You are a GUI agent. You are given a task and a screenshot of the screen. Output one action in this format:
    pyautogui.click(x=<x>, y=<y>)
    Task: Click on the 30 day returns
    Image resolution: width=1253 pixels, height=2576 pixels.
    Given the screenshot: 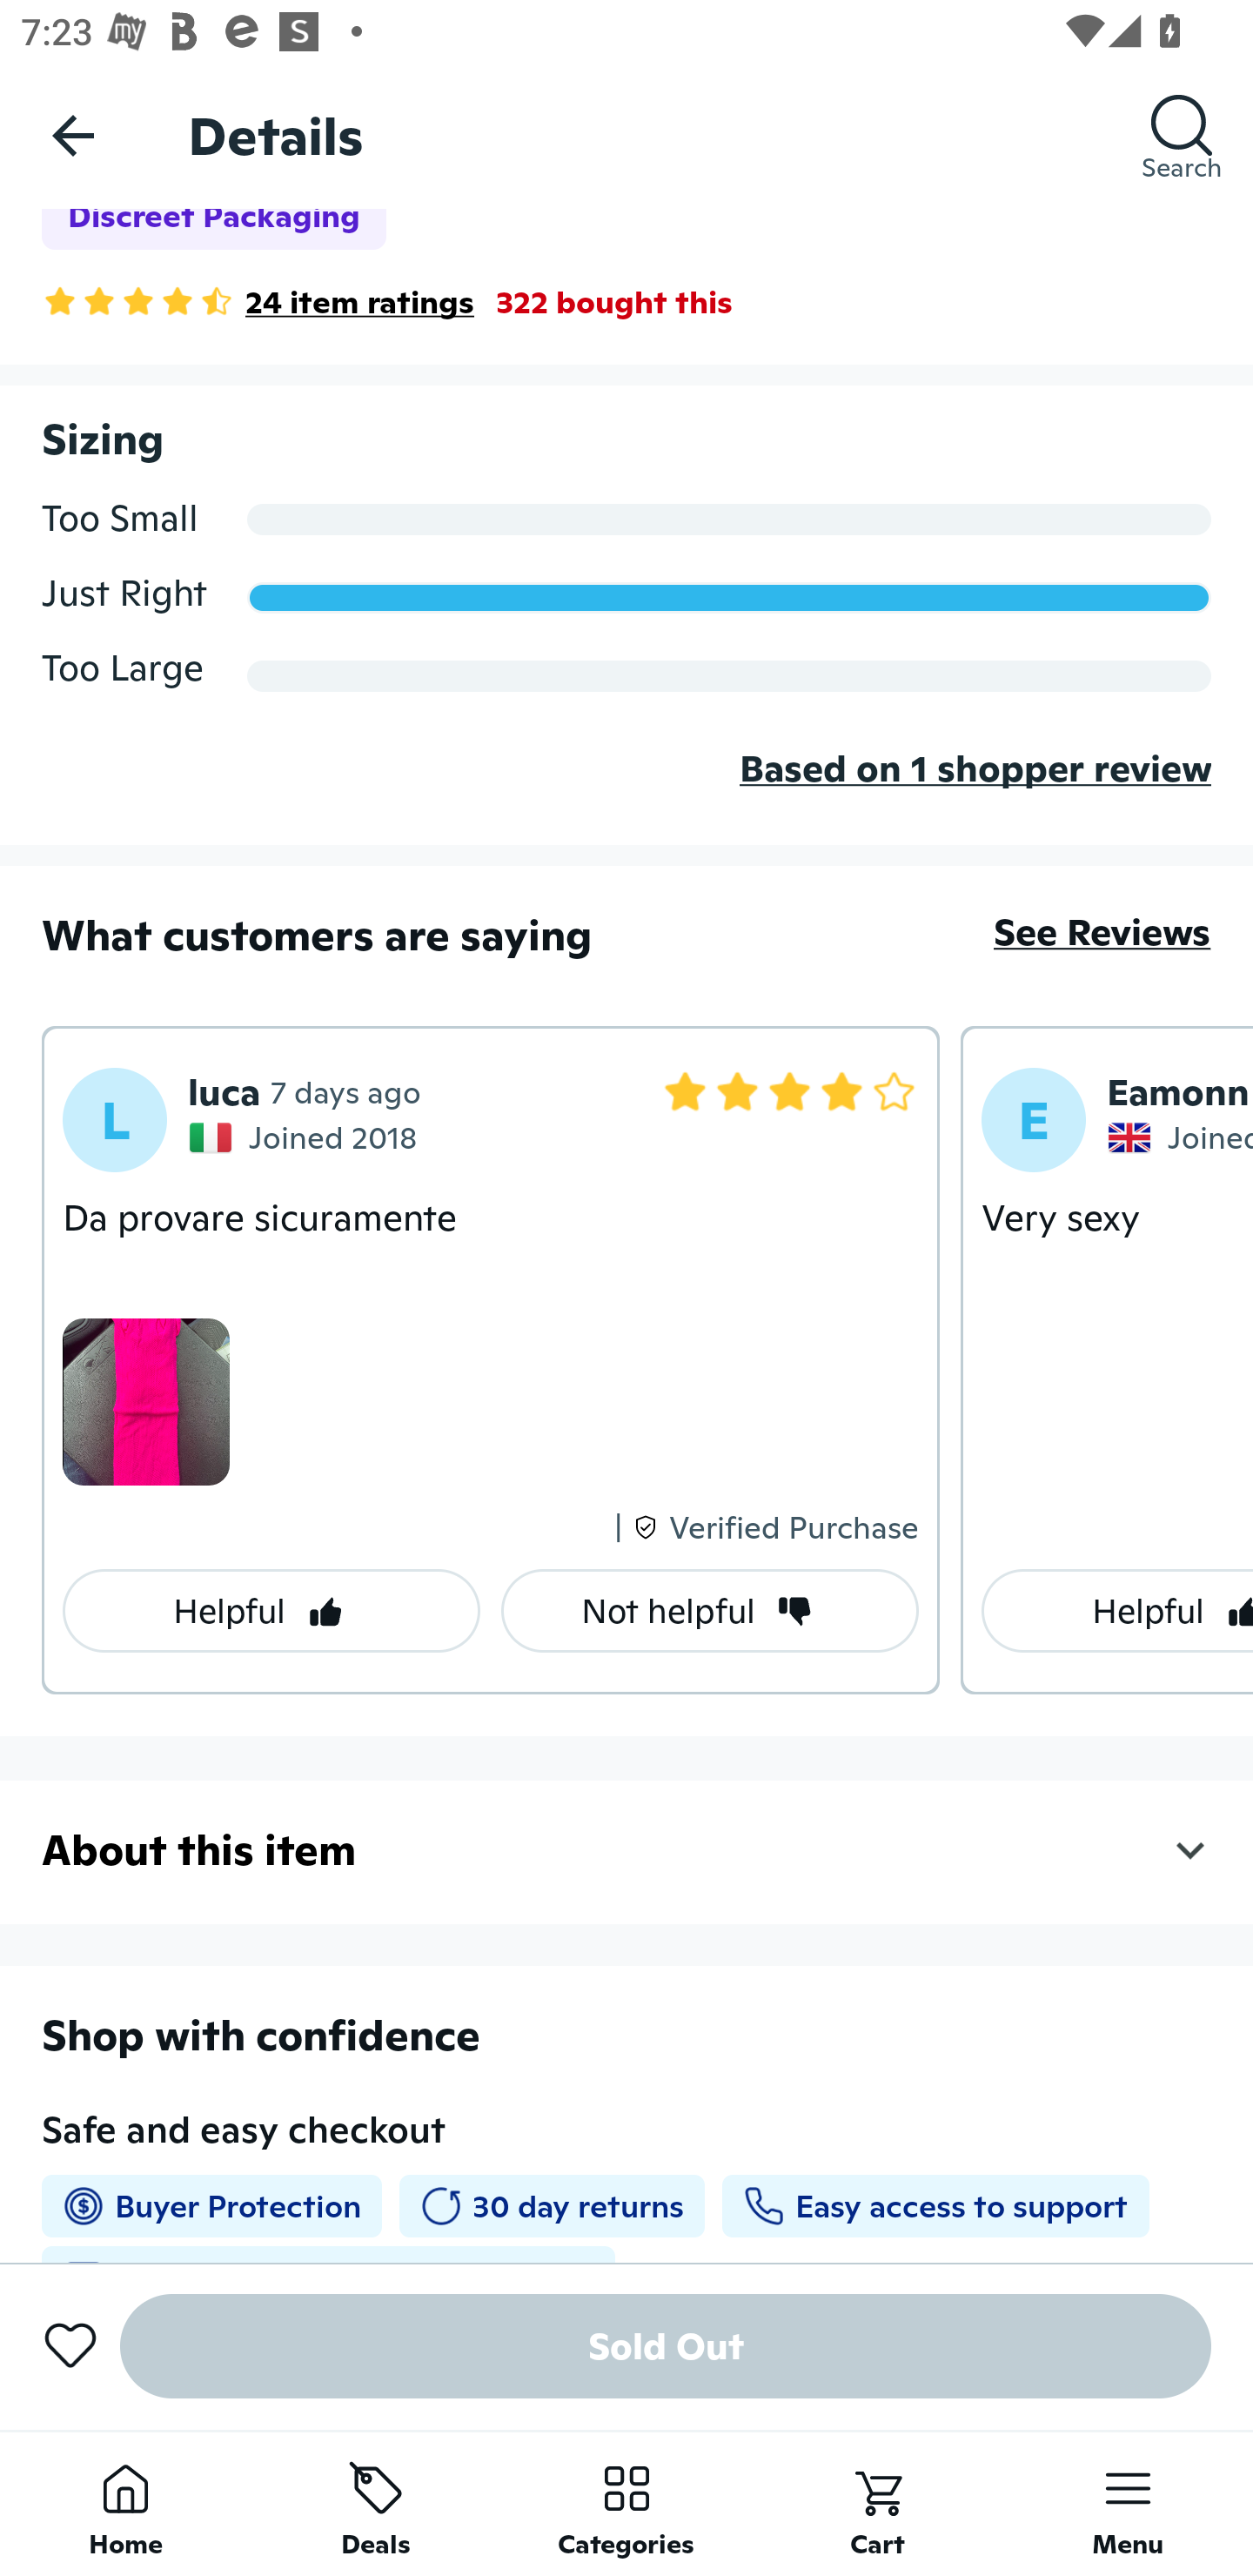 What is the action you would take?
    pyautogui.click(x=552, y=2206)
    